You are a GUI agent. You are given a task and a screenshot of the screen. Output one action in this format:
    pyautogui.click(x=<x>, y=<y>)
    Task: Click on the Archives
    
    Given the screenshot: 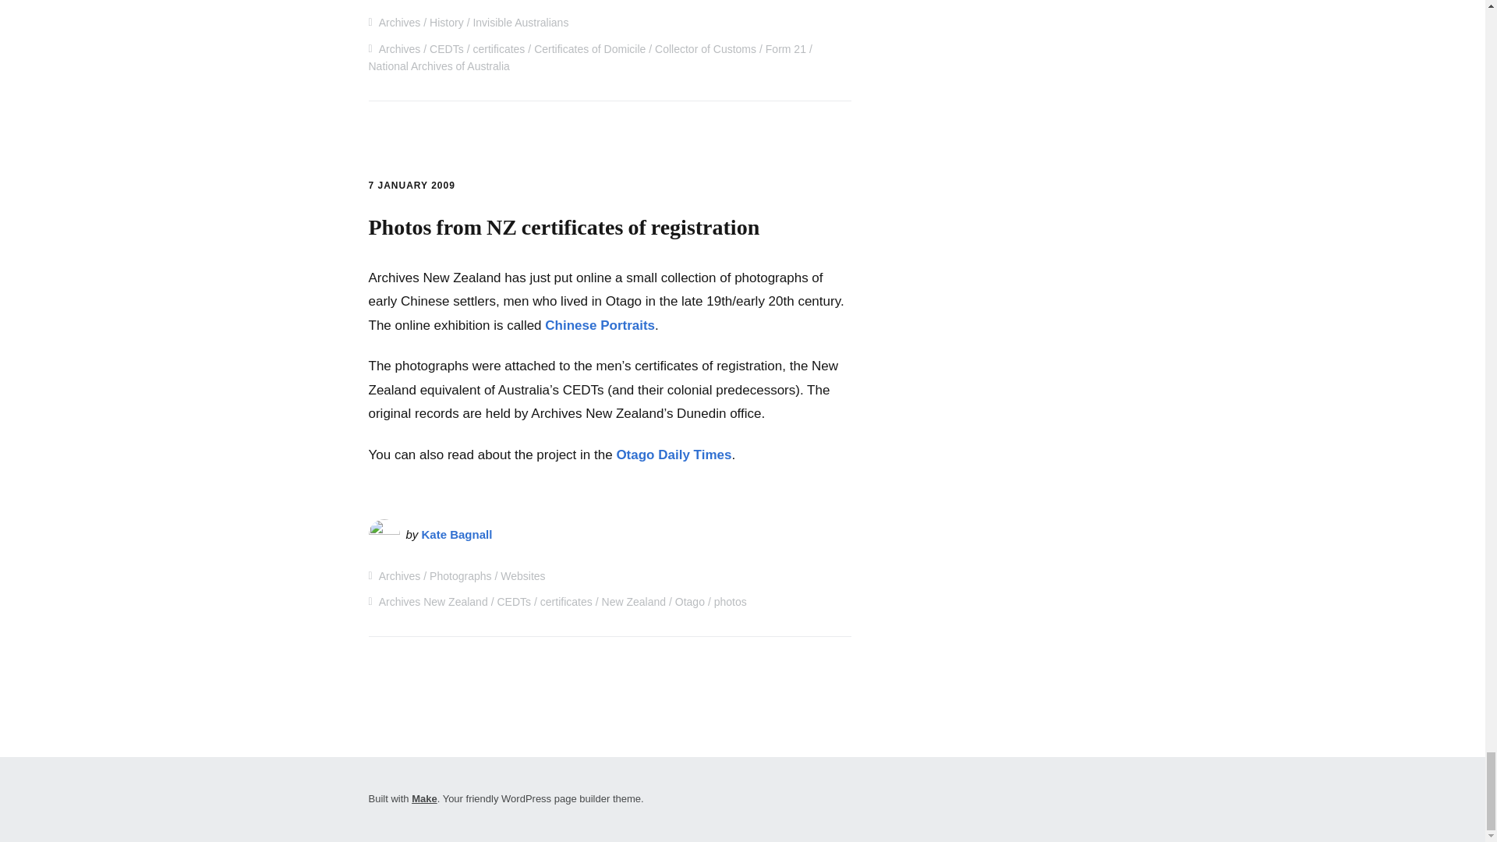 What is the action you would take?
    pyautogui.click(x=399, y=49)
    